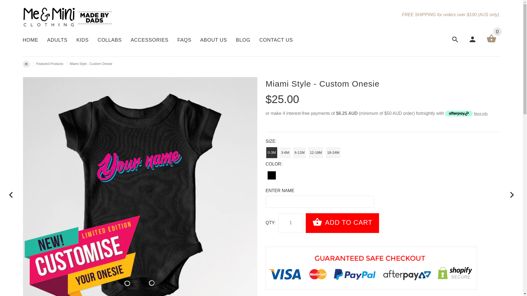 Image resolution: width=527 pixels, height=296 pixels. What do you see at coordinates (32, 41) in the screenshot?
I see `HOME` at bounding box center [32, 41].